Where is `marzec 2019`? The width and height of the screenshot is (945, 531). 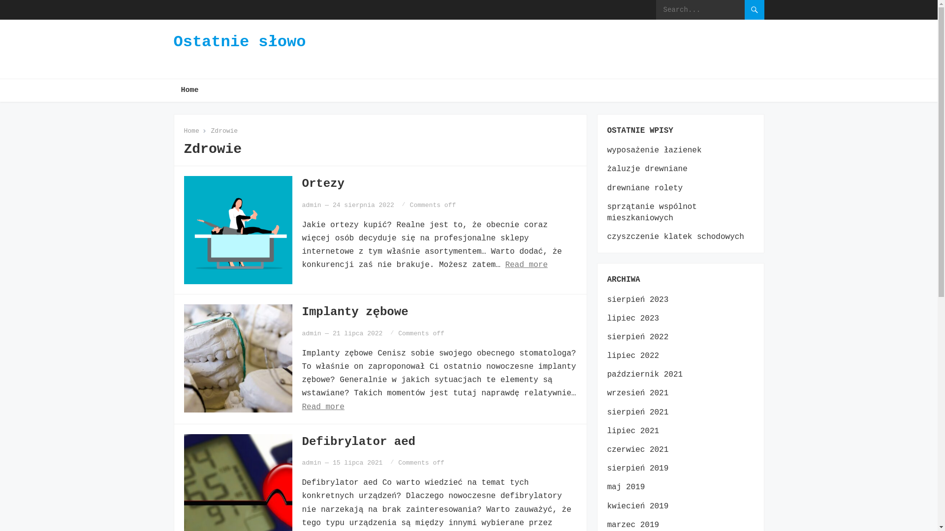 marzec 2019 is located at coordinates (633, 525).